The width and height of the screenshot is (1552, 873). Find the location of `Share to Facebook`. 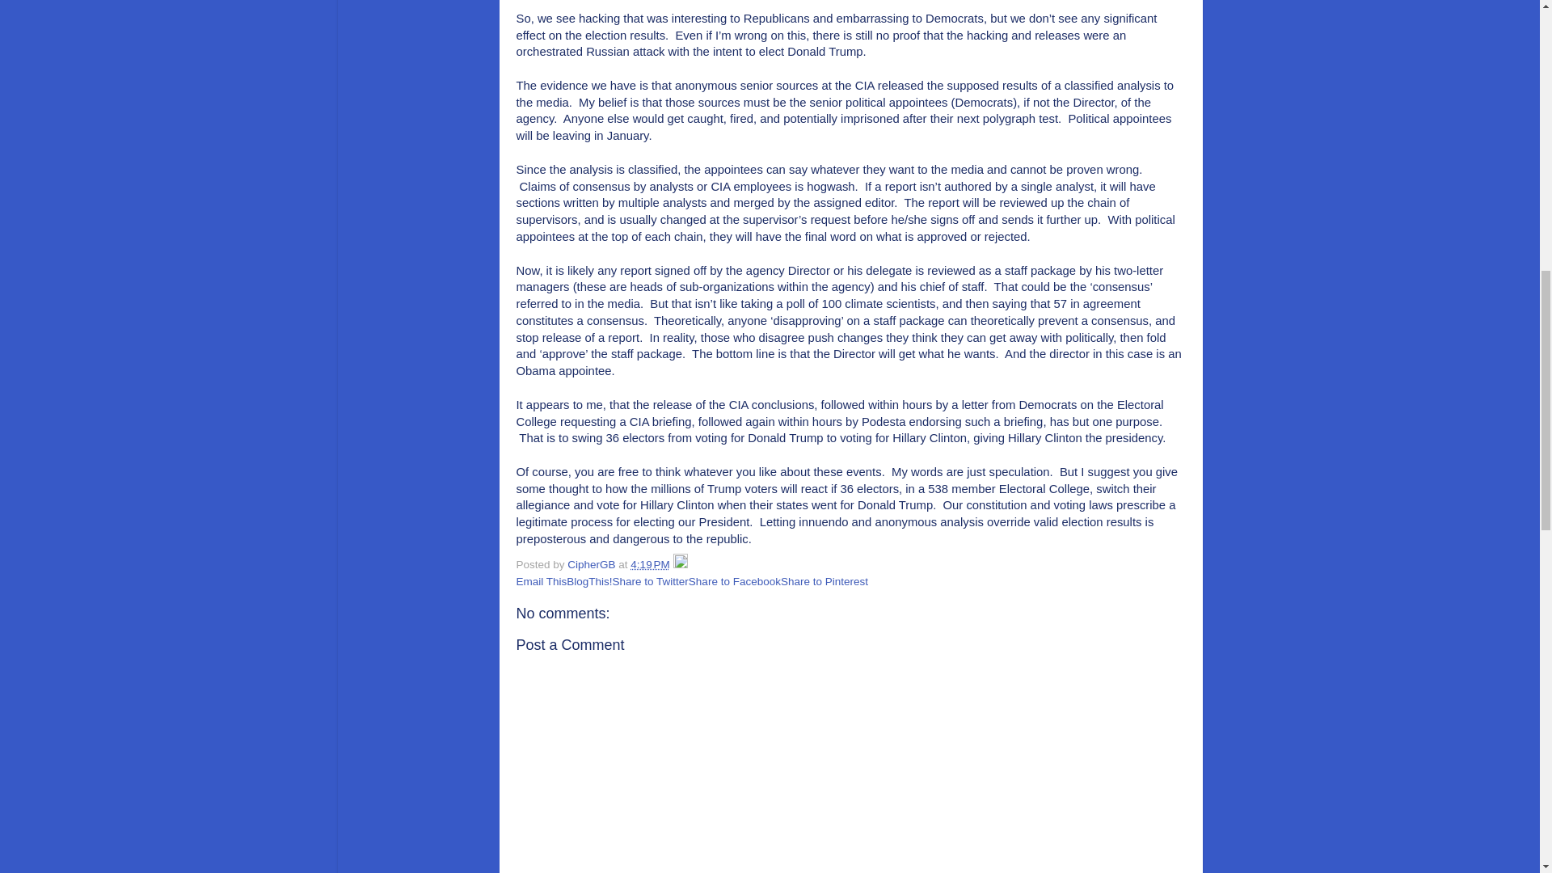

Share to Facebook is located at coordinates (734, 580).